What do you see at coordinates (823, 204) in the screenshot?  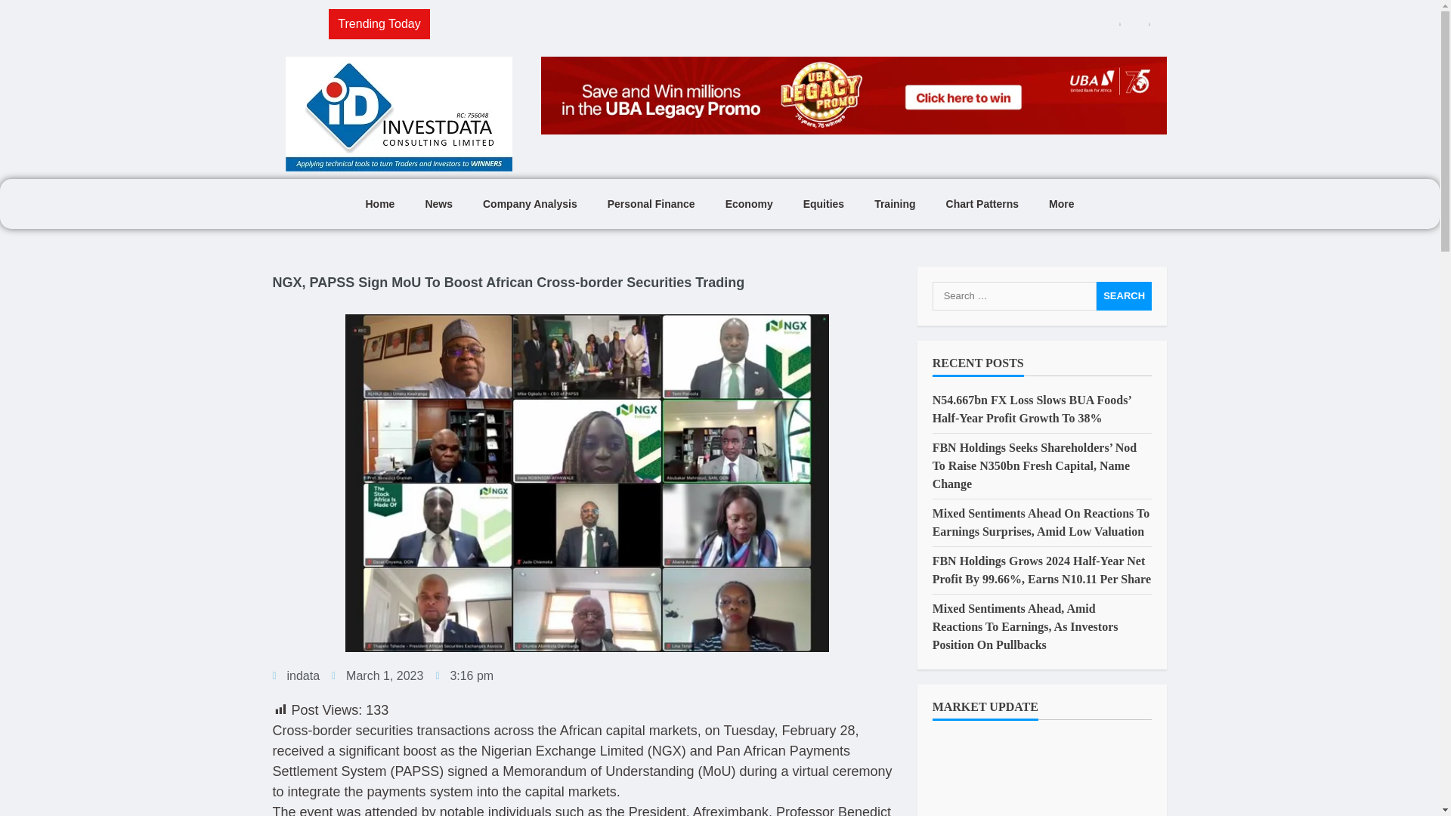 I see `Equities` at bounding box center [823, 204].